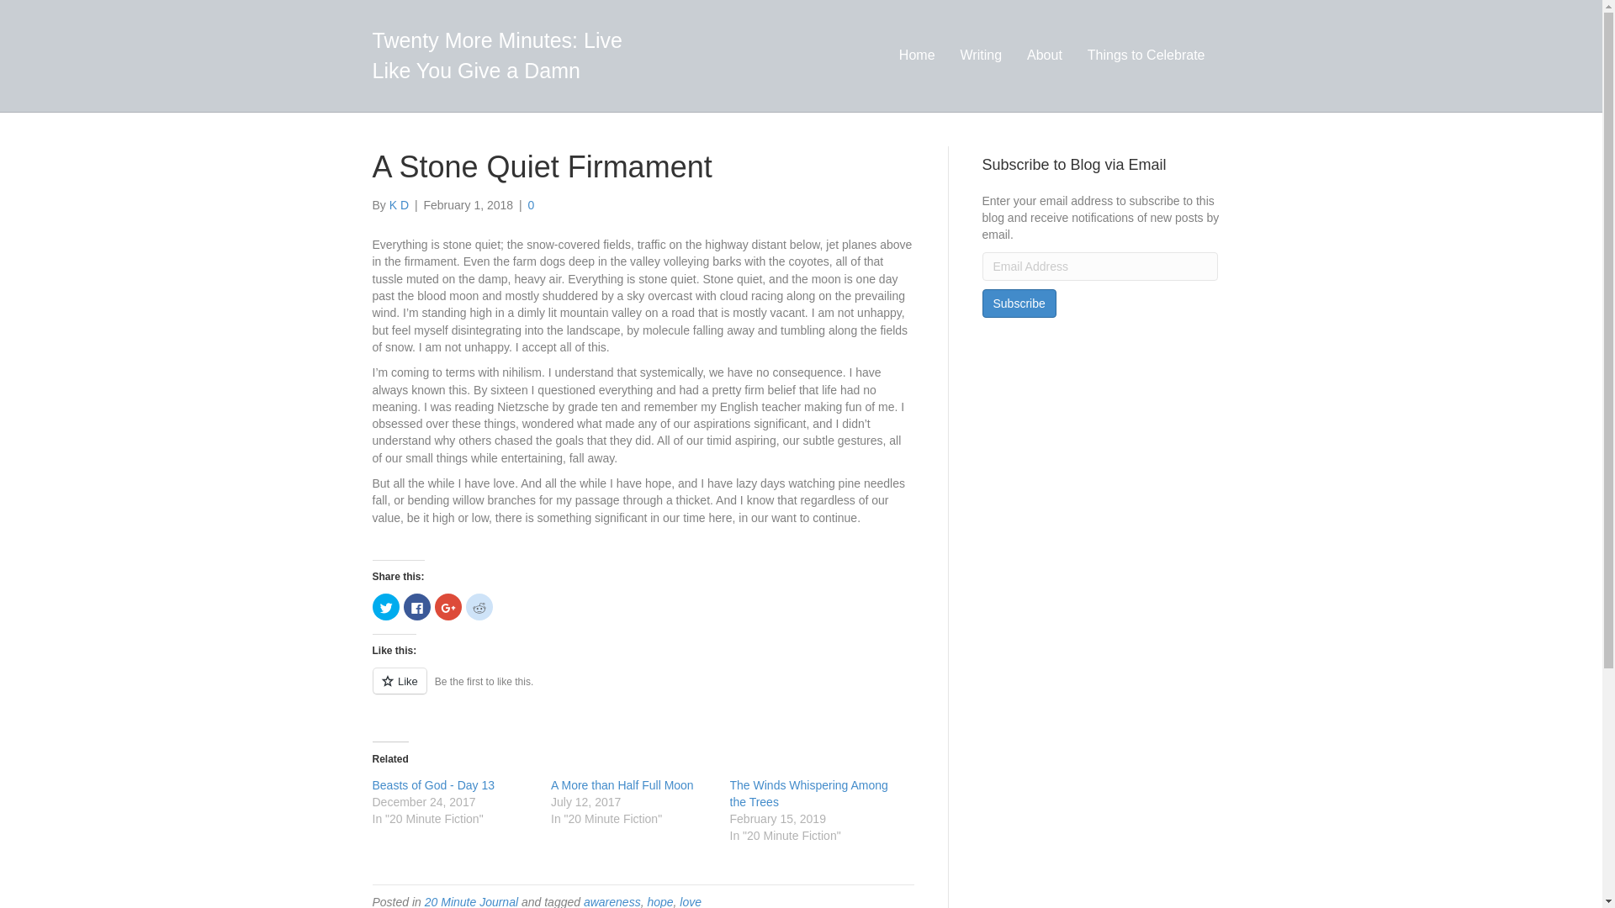 Image resolution: width=1615 pixels, height=908 pixels. I want to click on Twenty More Minutes: Live Like You Give a Damn, so click(508, 55).